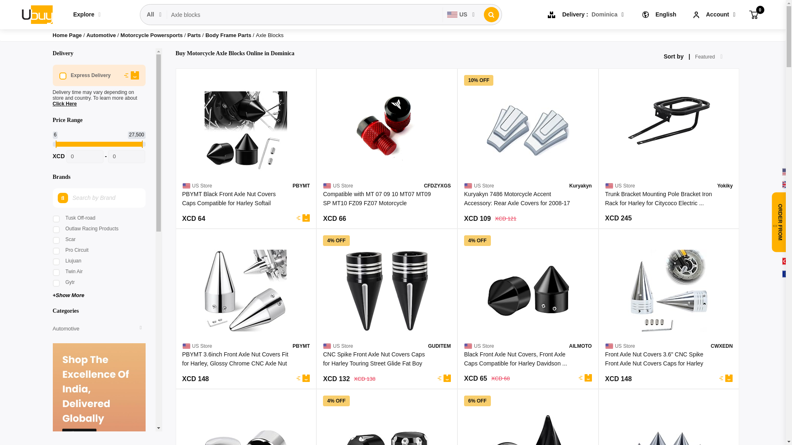 This screenshot has width=792, height=445. Describe the element at coordinates (154, 14) in the screenshot. I see `All` at that location.